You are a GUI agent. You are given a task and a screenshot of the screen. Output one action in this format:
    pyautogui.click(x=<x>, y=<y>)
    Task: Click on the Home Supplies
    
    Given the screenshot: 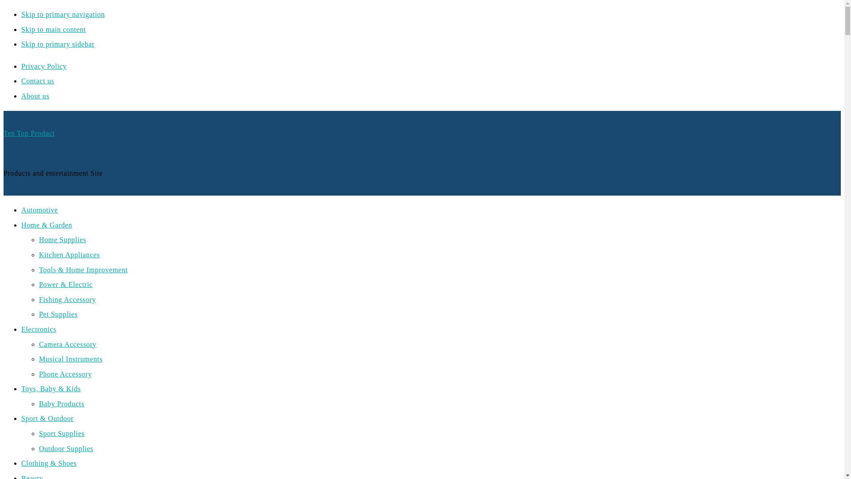 What is the action you would take?
    pyautogui.click(x=63, y=239)
    